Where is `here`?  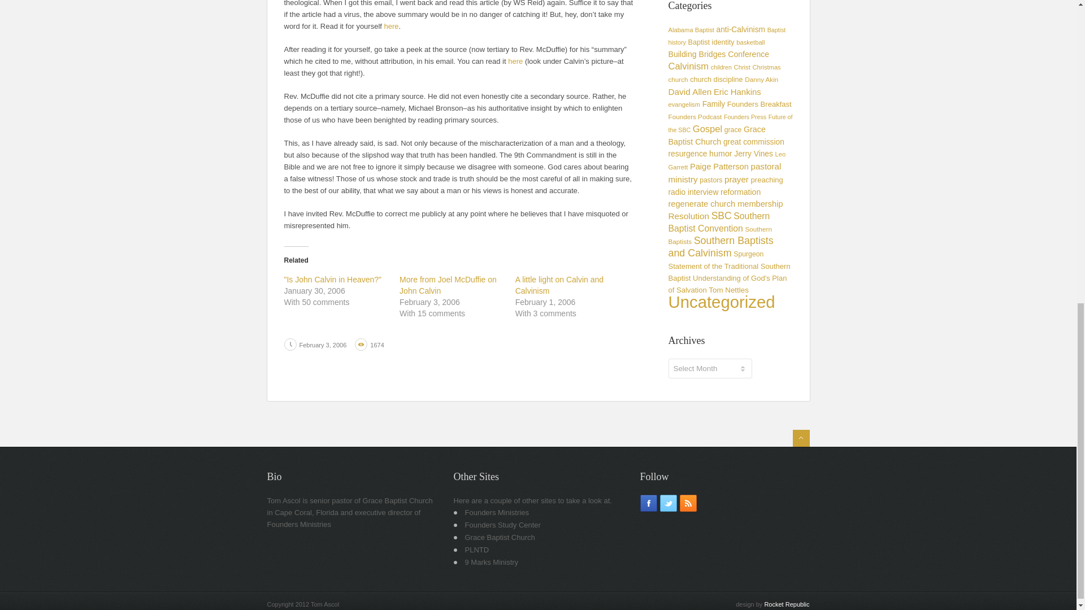
here is located at coordinates (391, 26).